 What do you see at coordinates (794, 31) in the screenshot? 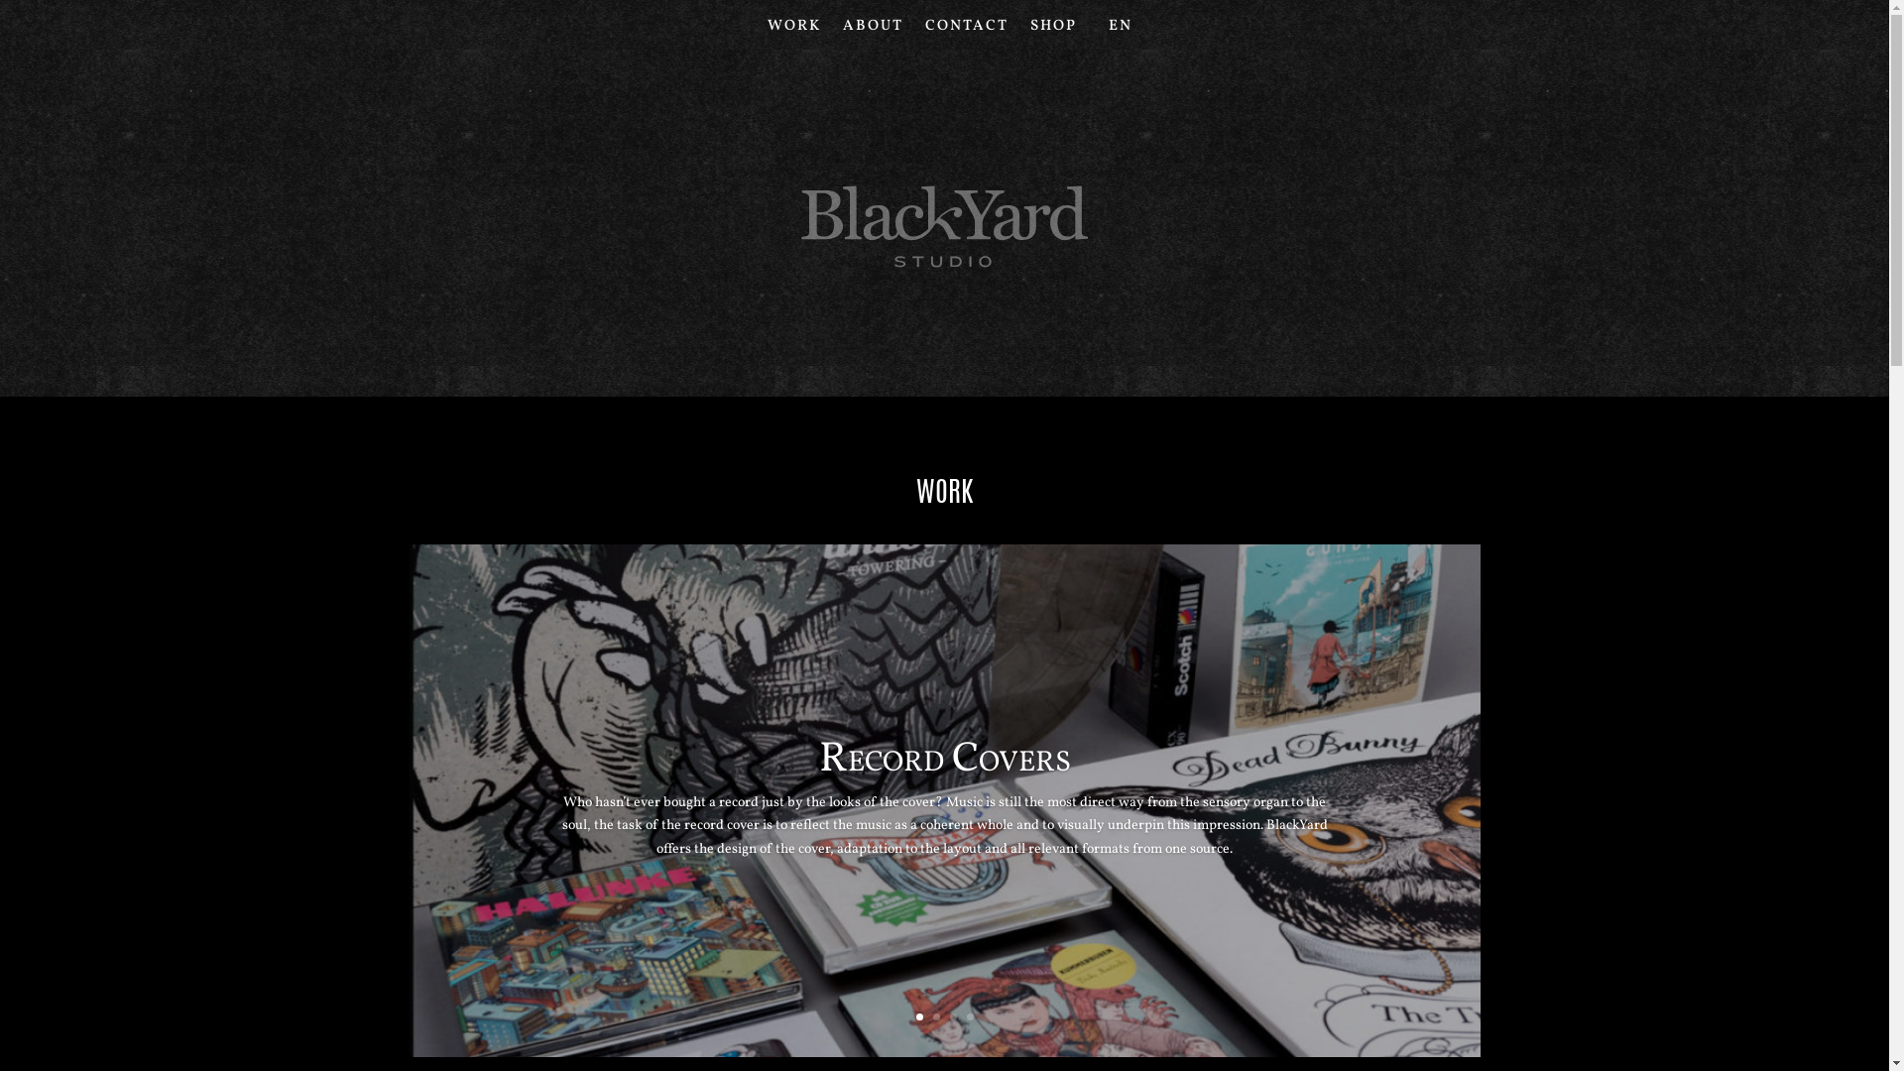
I see `WORK` at bounding box center [794, 31].